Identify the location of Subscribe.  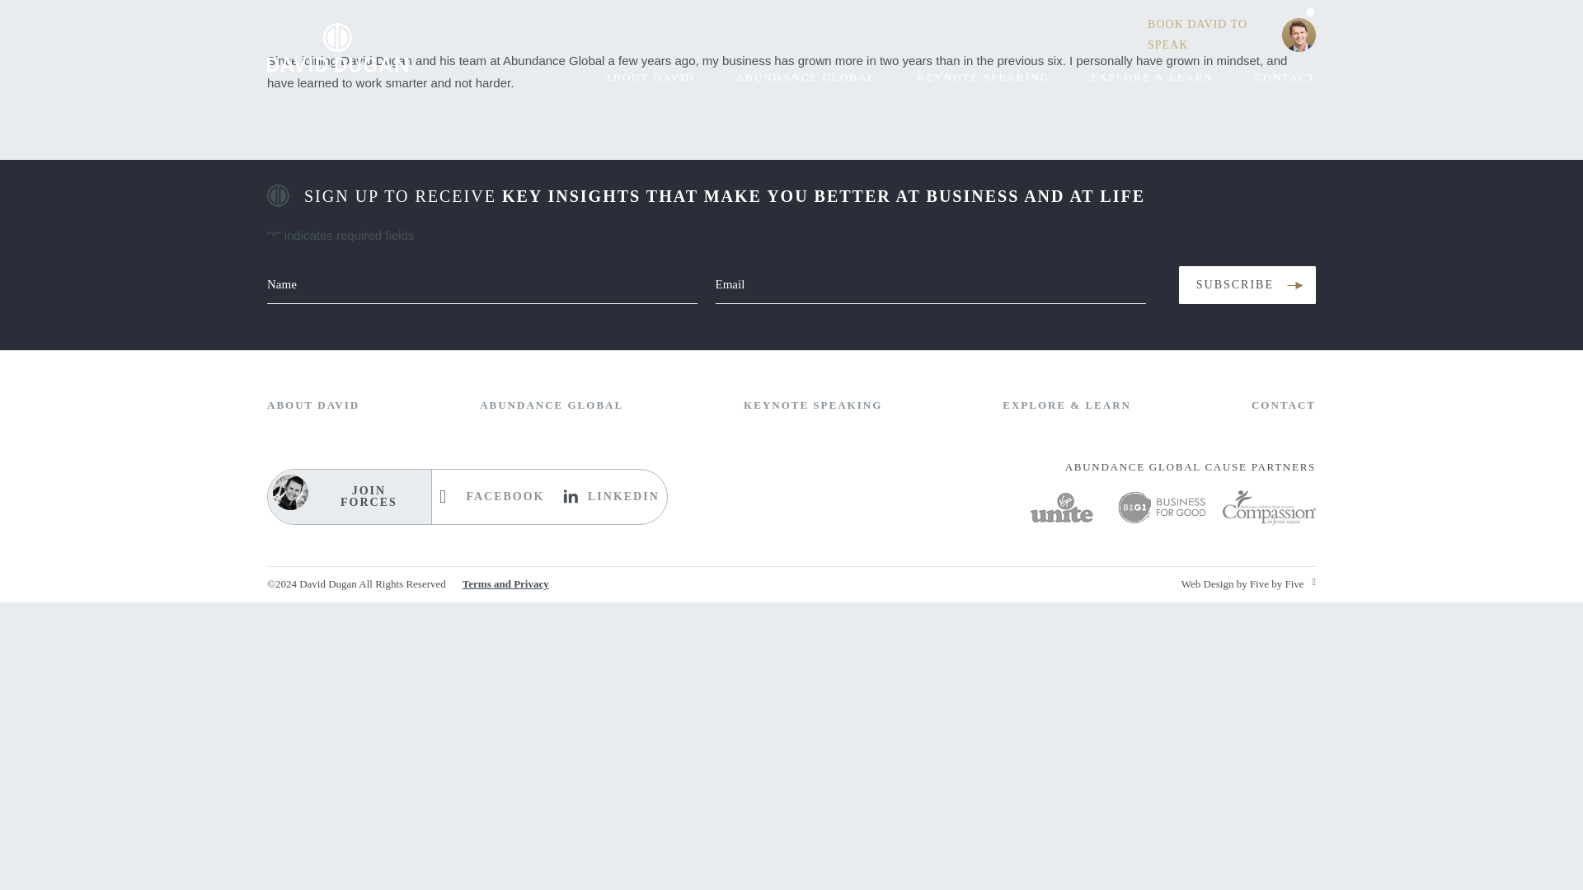
(1247, 285).